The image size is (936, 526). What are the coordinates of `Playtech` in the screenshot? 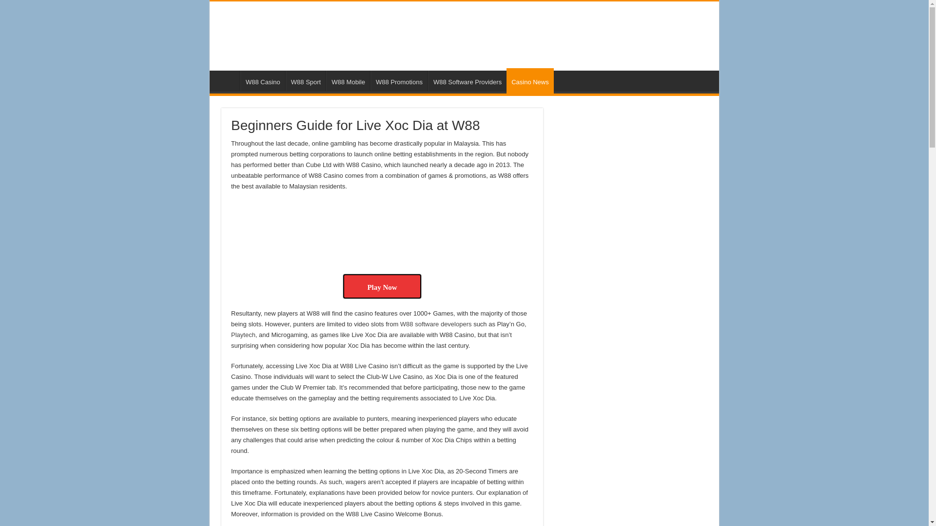 It's located at (243, 335).